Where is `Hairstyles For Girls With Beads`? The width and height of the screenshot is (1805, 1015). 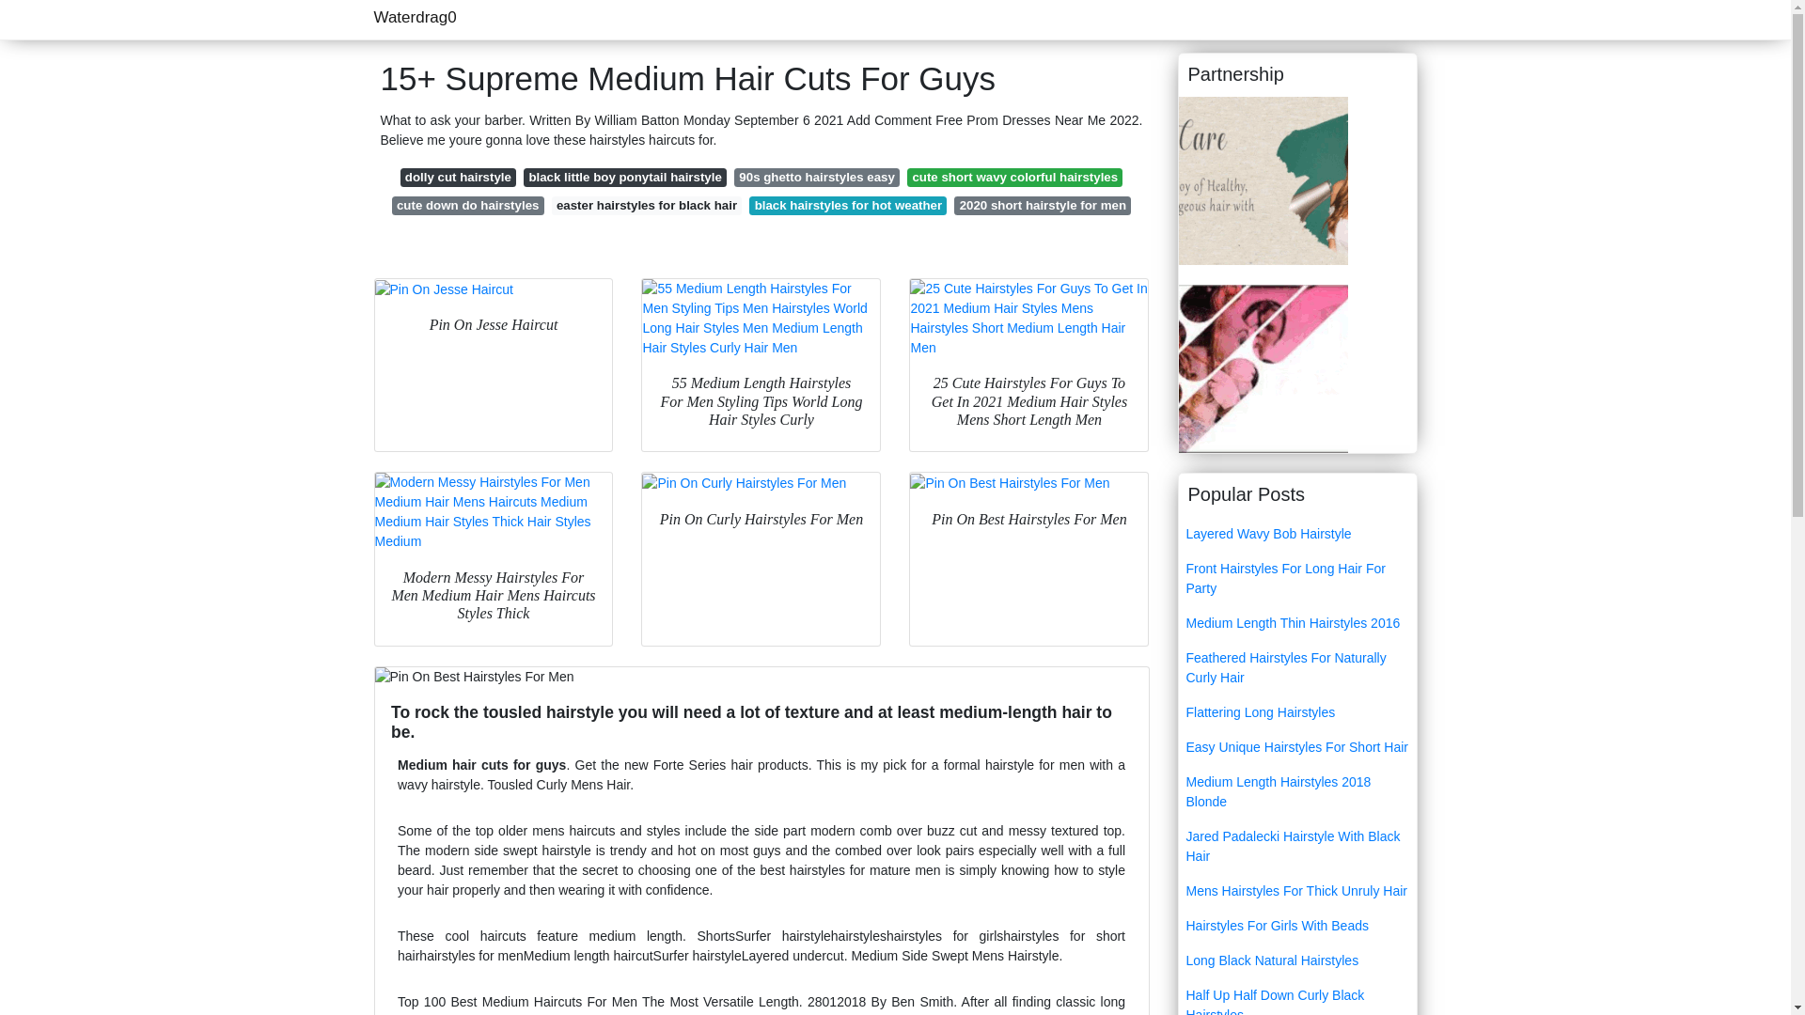
Hairstyles For Girls With Beads is located at coordinates (1297, 926).